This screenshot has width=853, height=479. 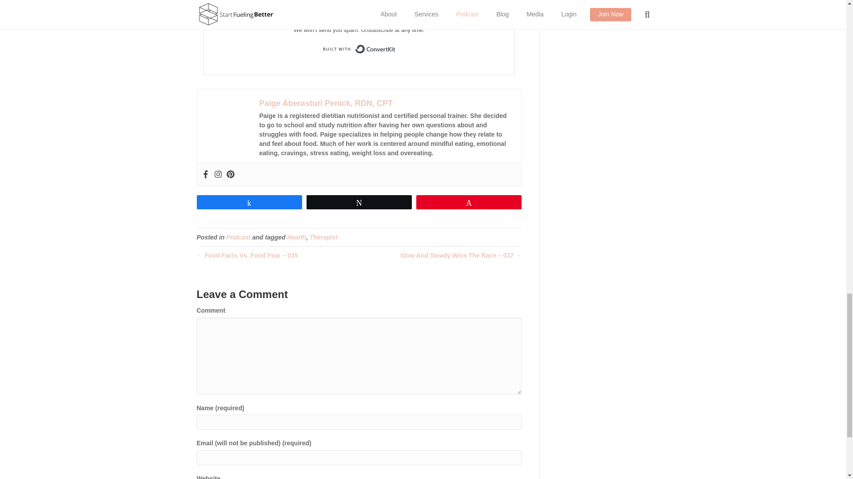 I want to click on Therapist, so click(x=323, y=237).